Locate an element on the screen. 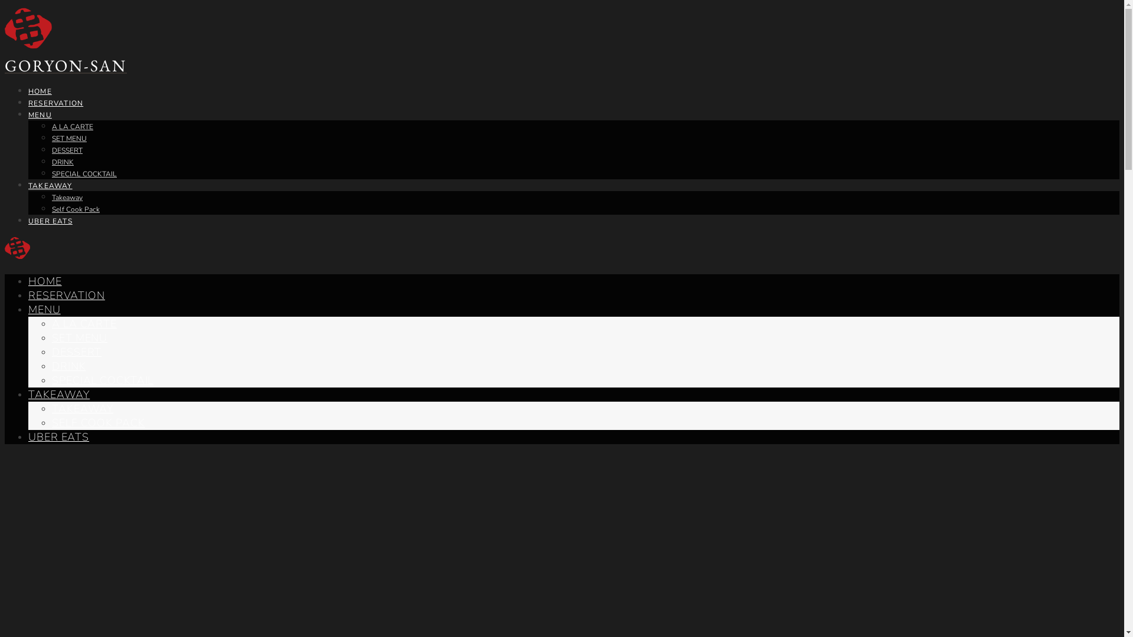 This screenshot has height=637, width=1133. A LA CARTE is located at coordinates (73, 127).